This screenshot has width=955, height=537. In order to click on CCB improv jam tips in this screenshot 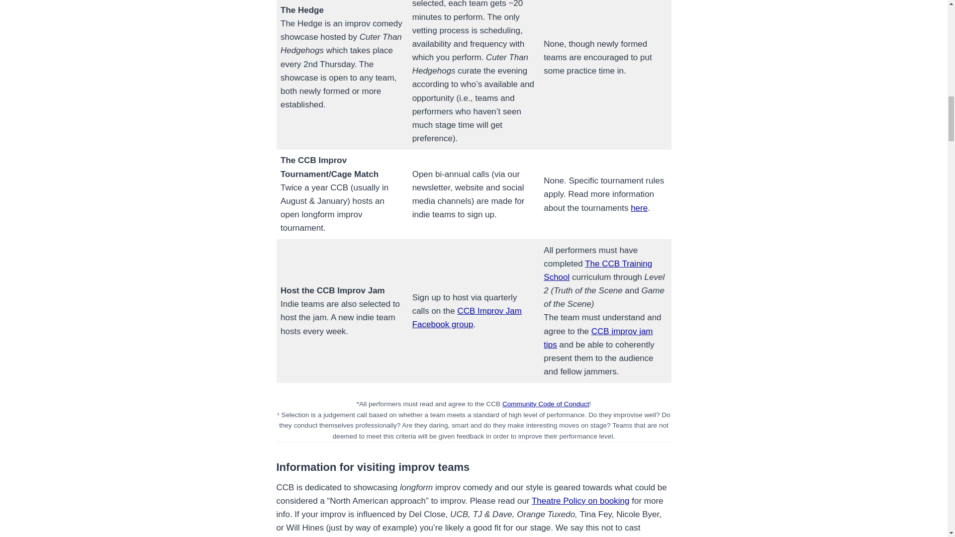, I will do `click(598, 338)`.